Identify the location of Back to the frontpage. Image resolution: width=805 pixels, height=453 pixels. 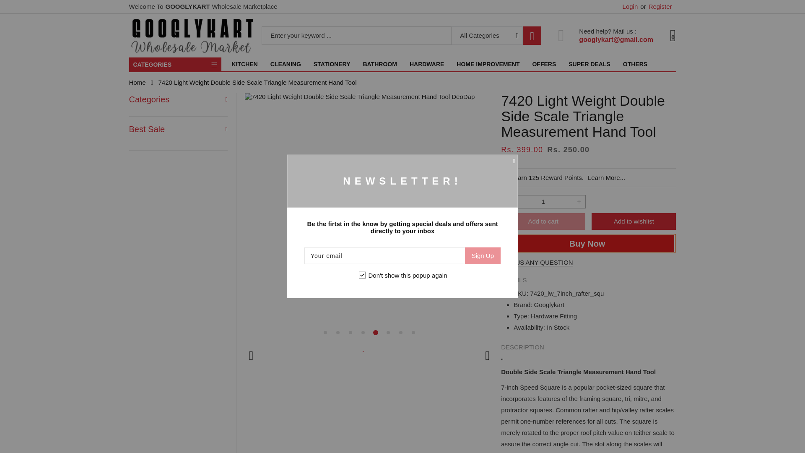
(137, 82).